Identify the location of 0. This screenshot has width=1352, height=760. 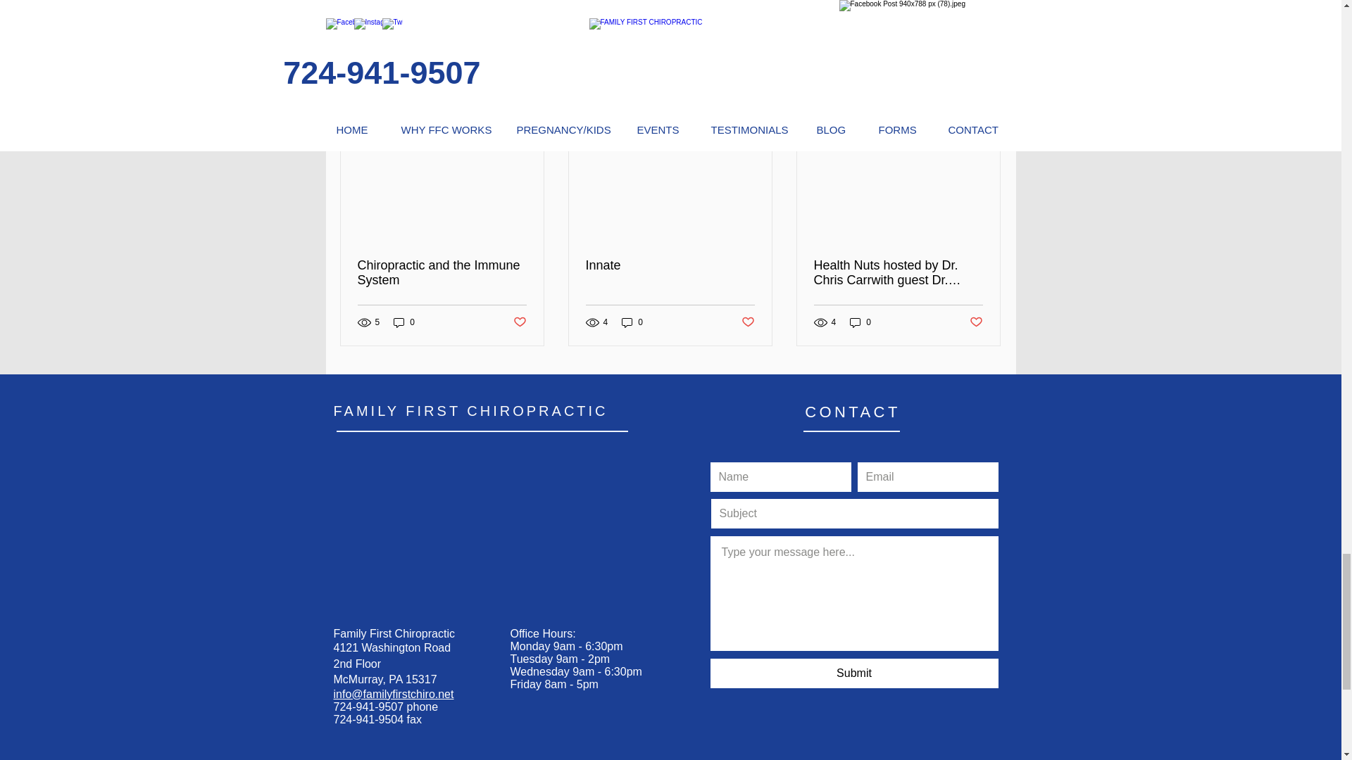
(860, 322).